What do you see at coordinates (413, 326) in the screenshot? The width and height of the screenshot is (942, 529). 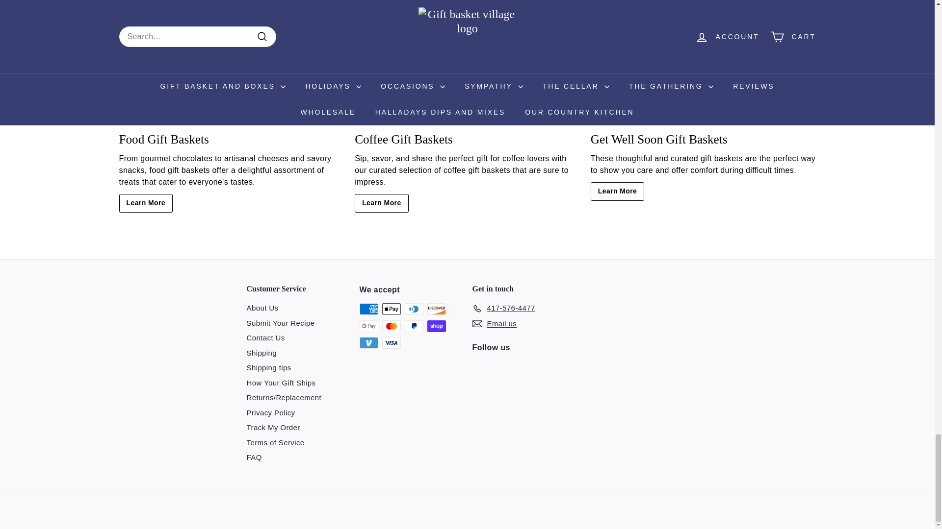 I see `PayPal` at bounding box center [413, 326].